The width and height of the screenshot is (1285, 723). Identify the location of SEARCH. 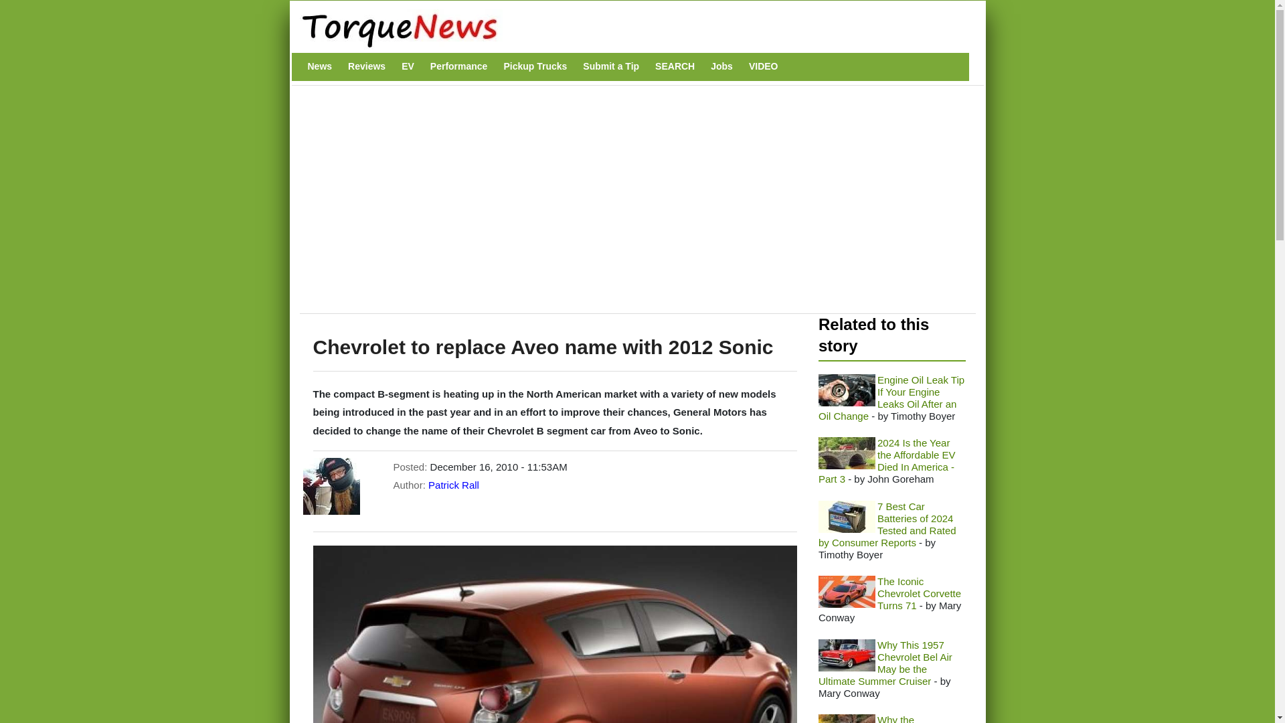
(675, 66).